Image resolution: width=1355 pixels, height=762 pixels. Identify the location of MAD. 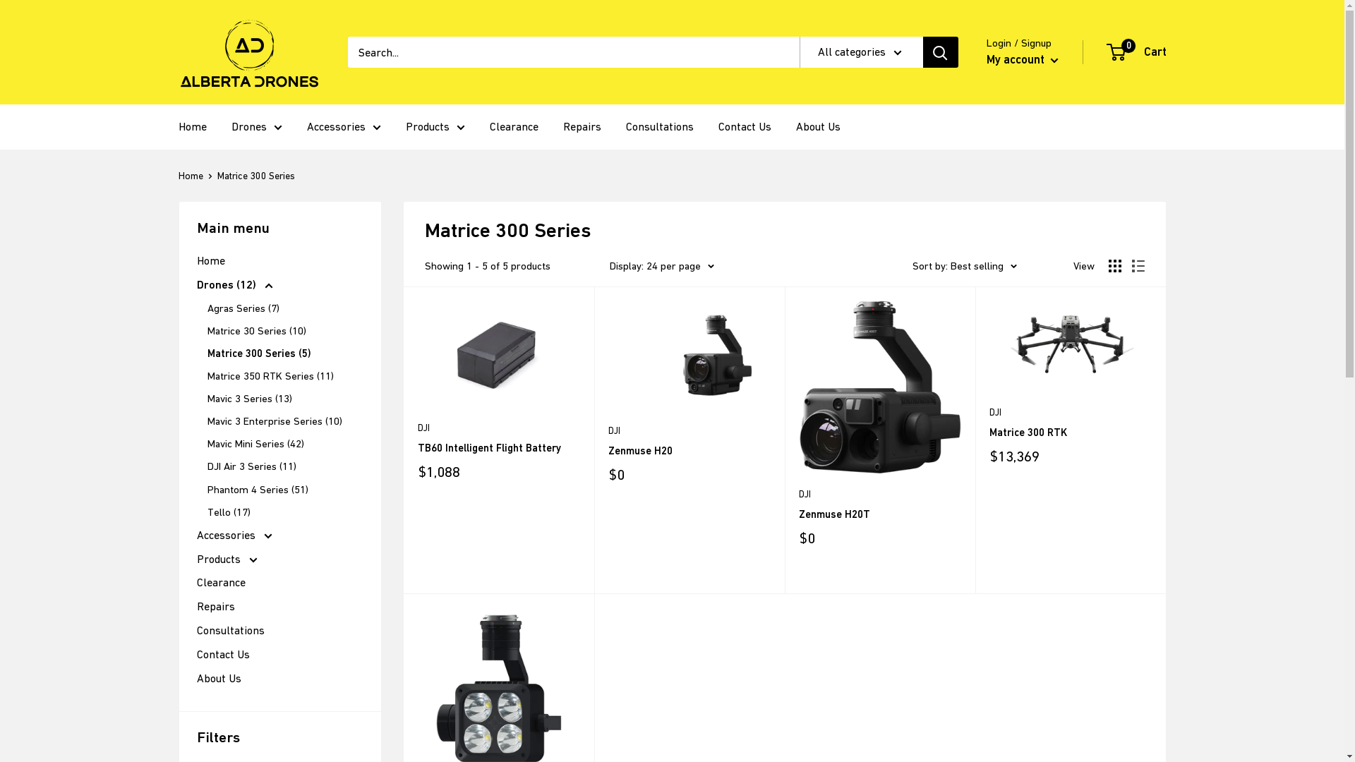
(215, 380).